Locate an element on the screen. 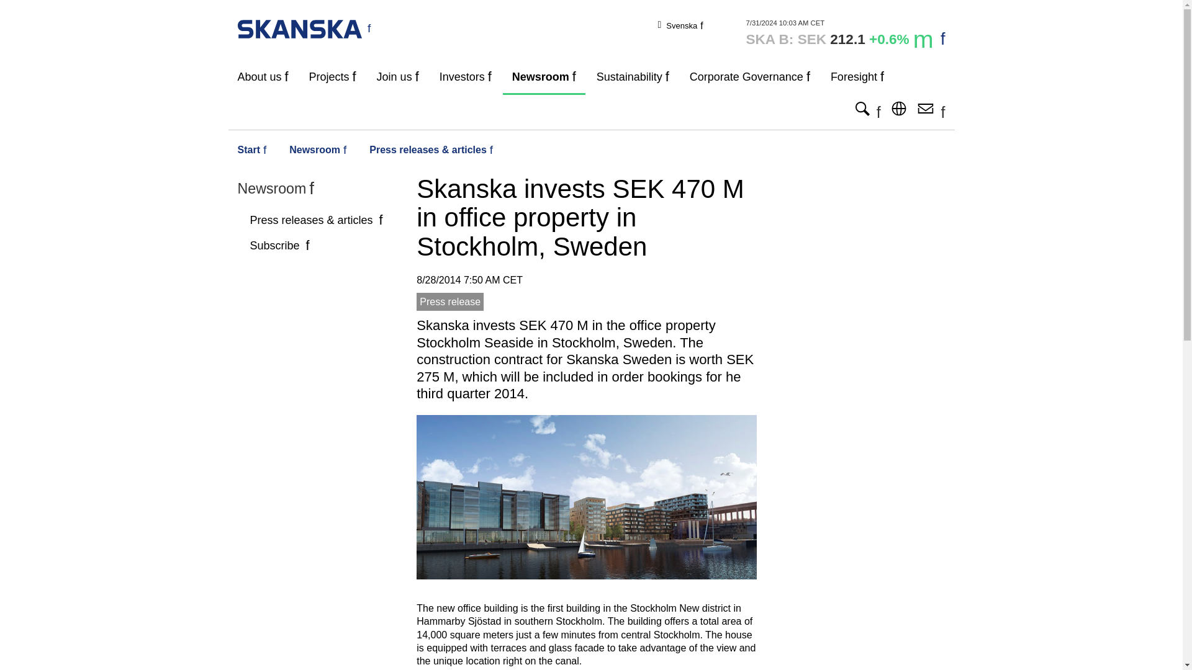  Join us is located at coordinates (397, 77).